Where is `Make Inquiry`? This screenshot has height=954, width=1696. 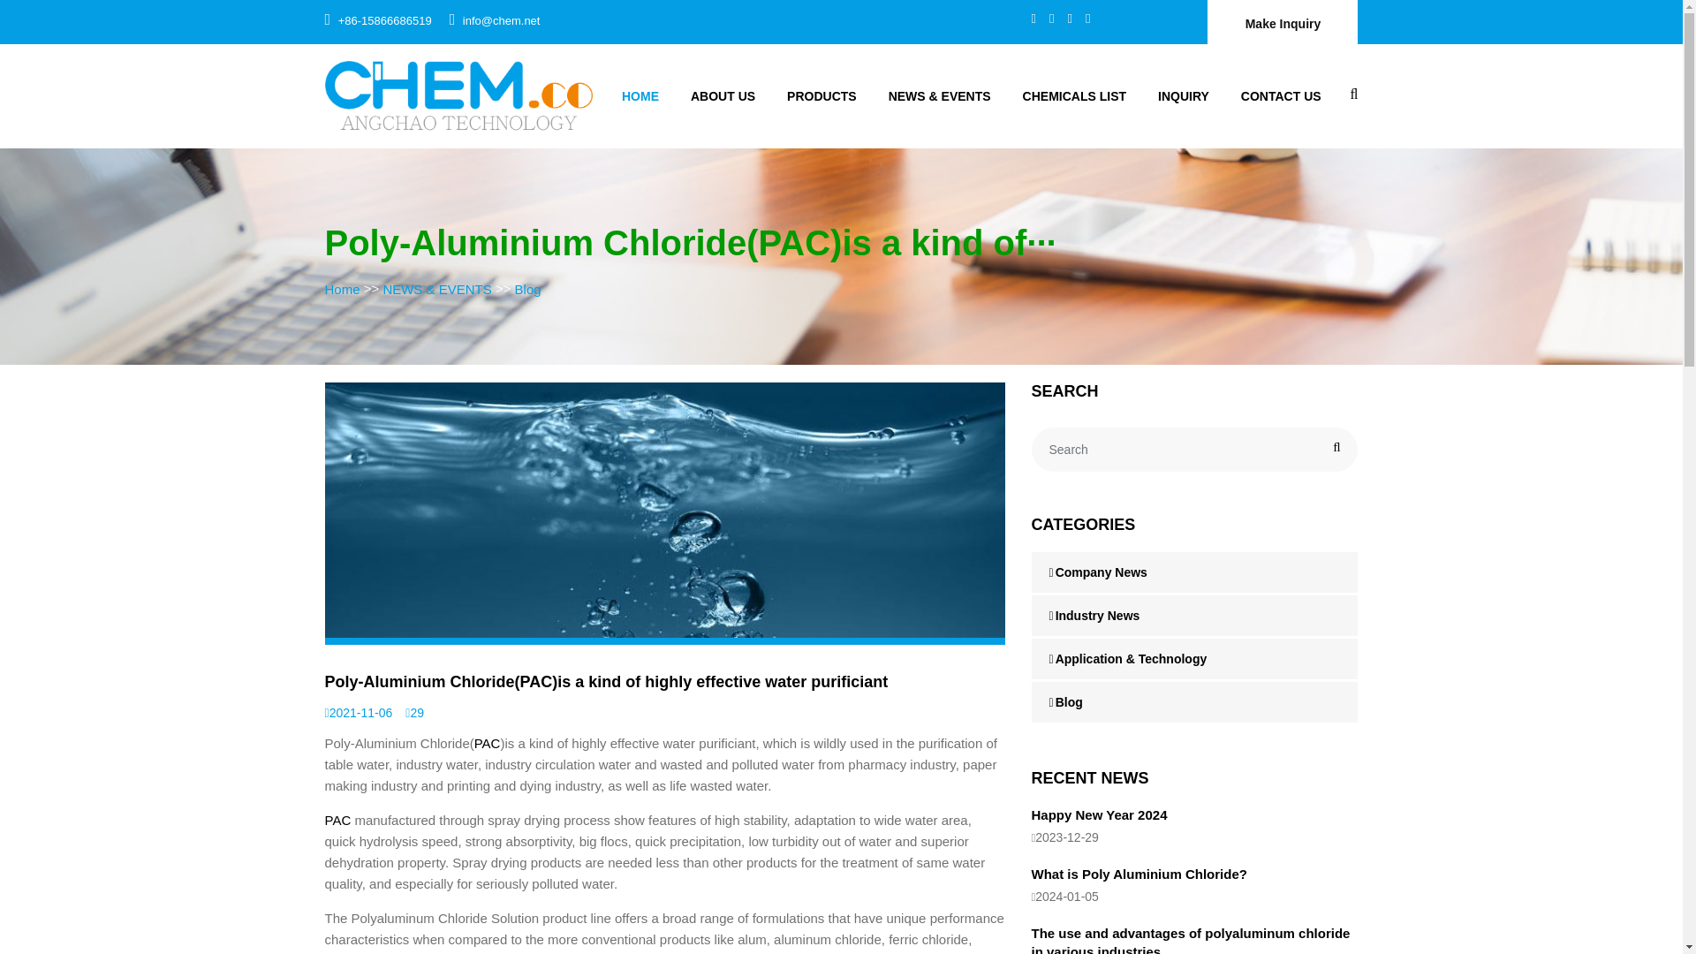
Make Inquiry is located at coordinates (1283, 21).